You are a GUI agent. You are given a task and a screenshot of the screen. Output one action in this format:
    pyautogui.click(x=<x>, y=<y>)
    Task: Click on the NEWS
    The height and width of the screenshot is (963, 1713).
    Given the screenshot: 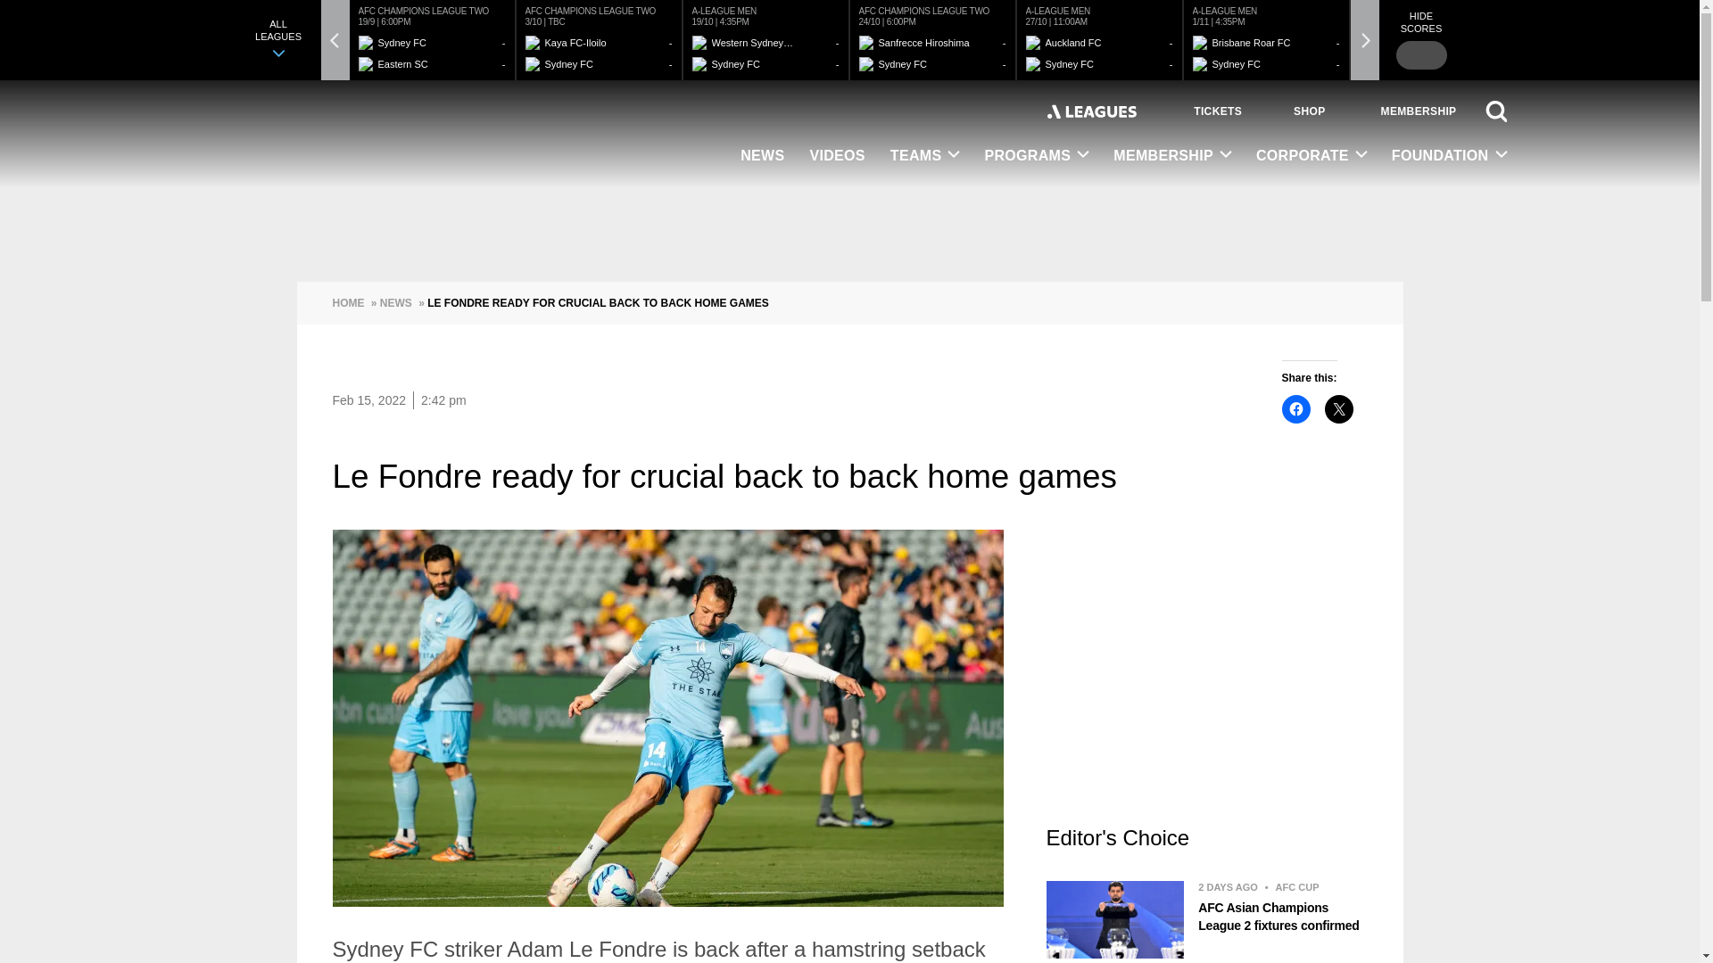 What is the action you would take?
    pyautogui.click(x=762, y=157)
    